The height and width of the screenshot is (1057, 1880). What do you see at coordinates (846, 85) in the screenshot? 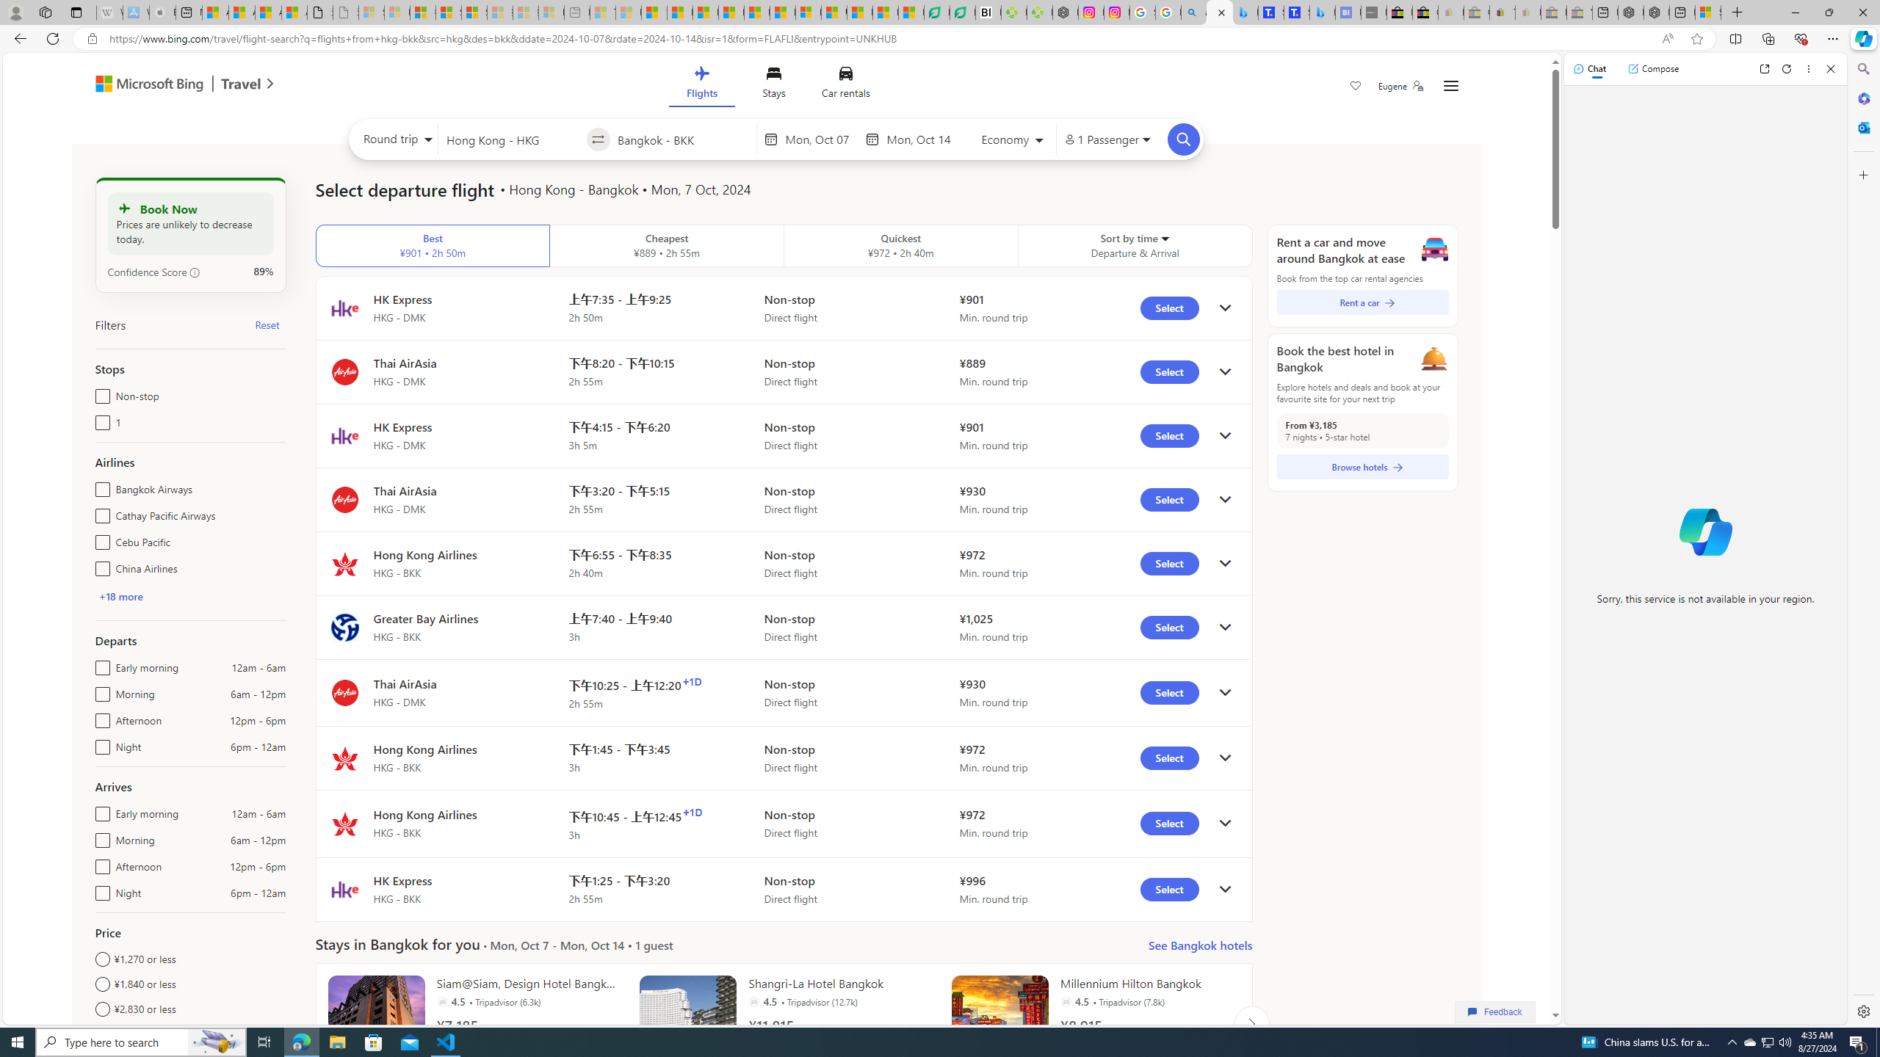
I see `Car rentals` at bounding box center [846, 85].